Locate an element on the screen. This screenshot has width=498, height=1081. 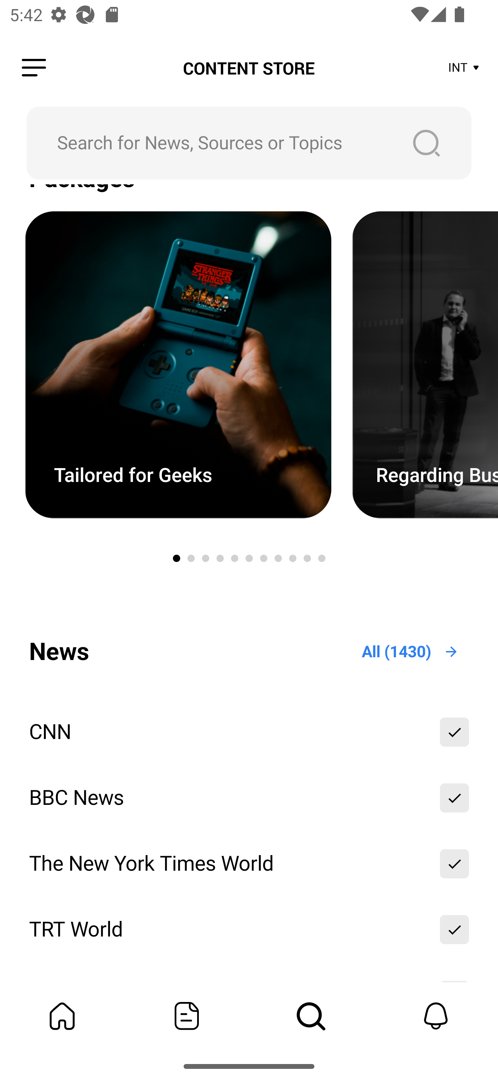
The New York Times World Add To My Bundle is located at coordinates (249, 863).